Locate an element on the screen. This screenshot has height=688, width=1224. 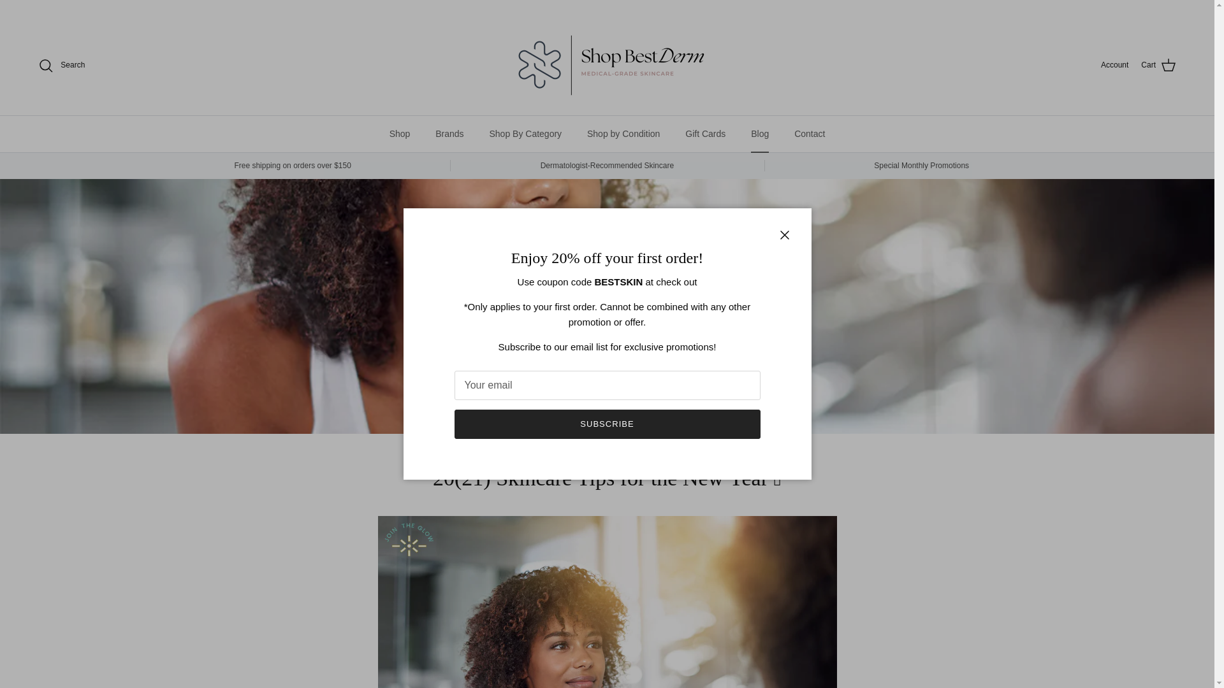
Search is located at coordinates (61, 65).